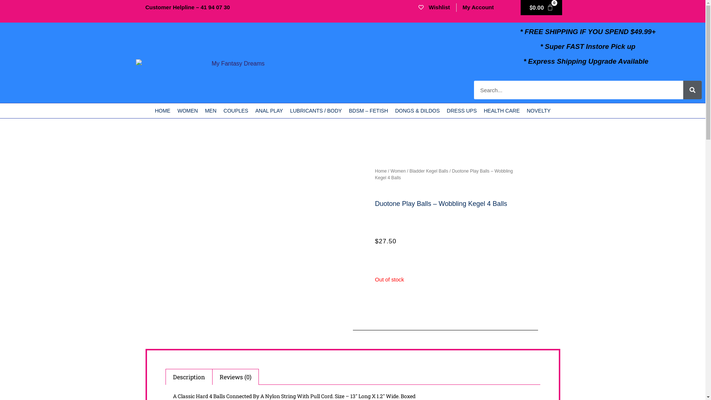  What do you see at coordinates (316, 111) in the screenshot?
I see `LUBRICANTS / BODY` at bounding box center [316, 111].